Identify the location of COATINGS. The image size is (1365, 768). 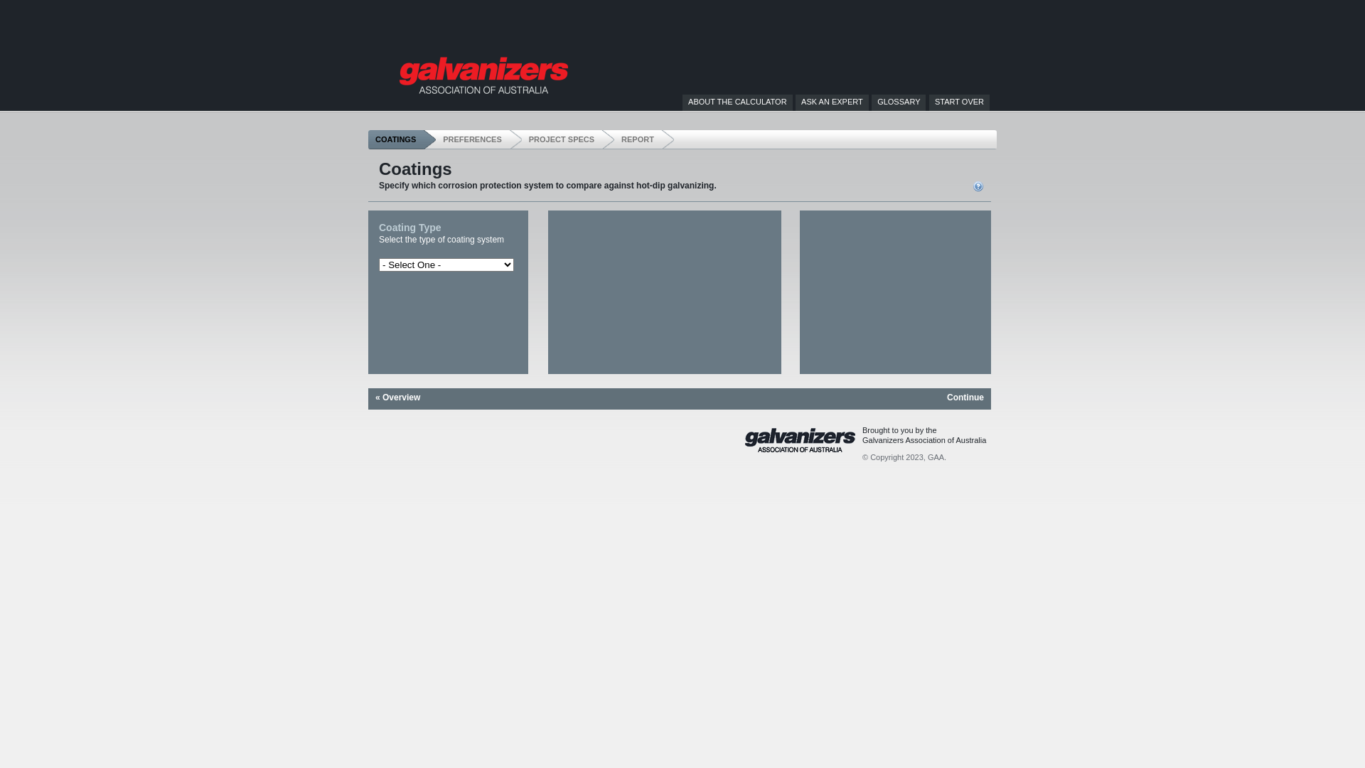
(402, 139).